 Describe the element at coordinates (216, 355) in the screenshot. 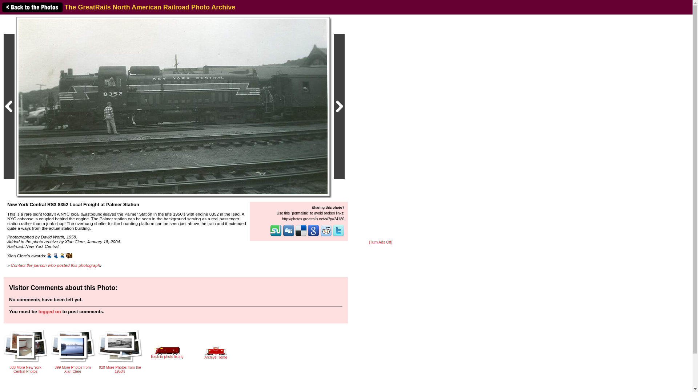

I see `Archive Home` at that location.